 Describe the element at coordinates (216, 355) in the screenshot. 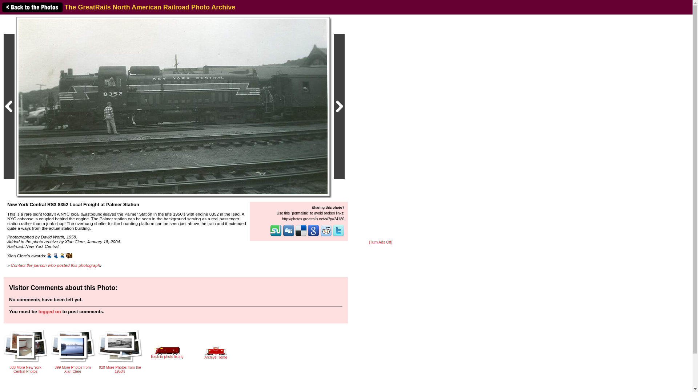

I see `Archive Home` at that location.